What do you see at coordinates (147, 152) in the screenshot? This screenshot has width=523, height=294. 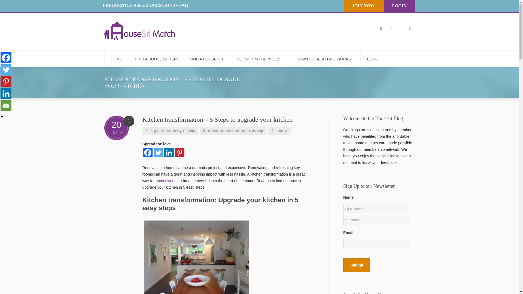 I see `Facebook` at bounding box center [147, 152].